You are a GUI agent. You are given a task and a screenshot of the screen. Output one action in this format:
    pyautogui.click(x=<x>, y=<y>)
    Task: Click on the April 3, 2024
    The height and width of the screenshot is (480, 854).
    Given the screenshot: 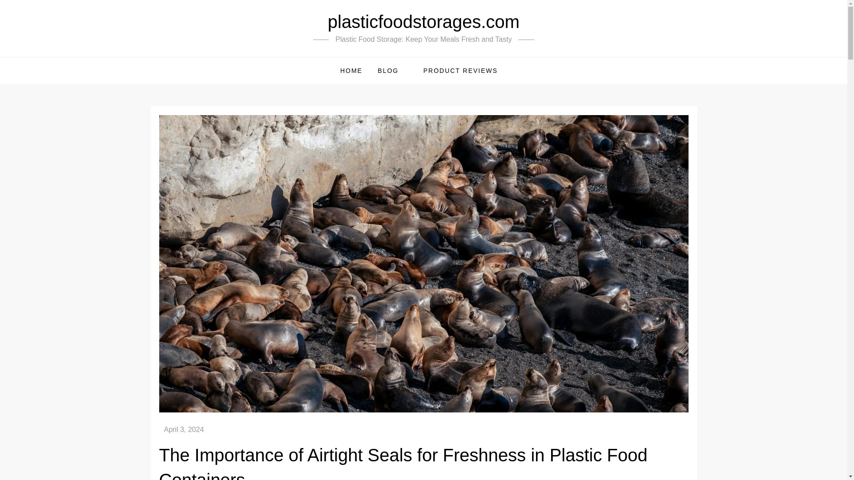 What is the action you would take?
    pyautogui.click(x=184, y=429)
    